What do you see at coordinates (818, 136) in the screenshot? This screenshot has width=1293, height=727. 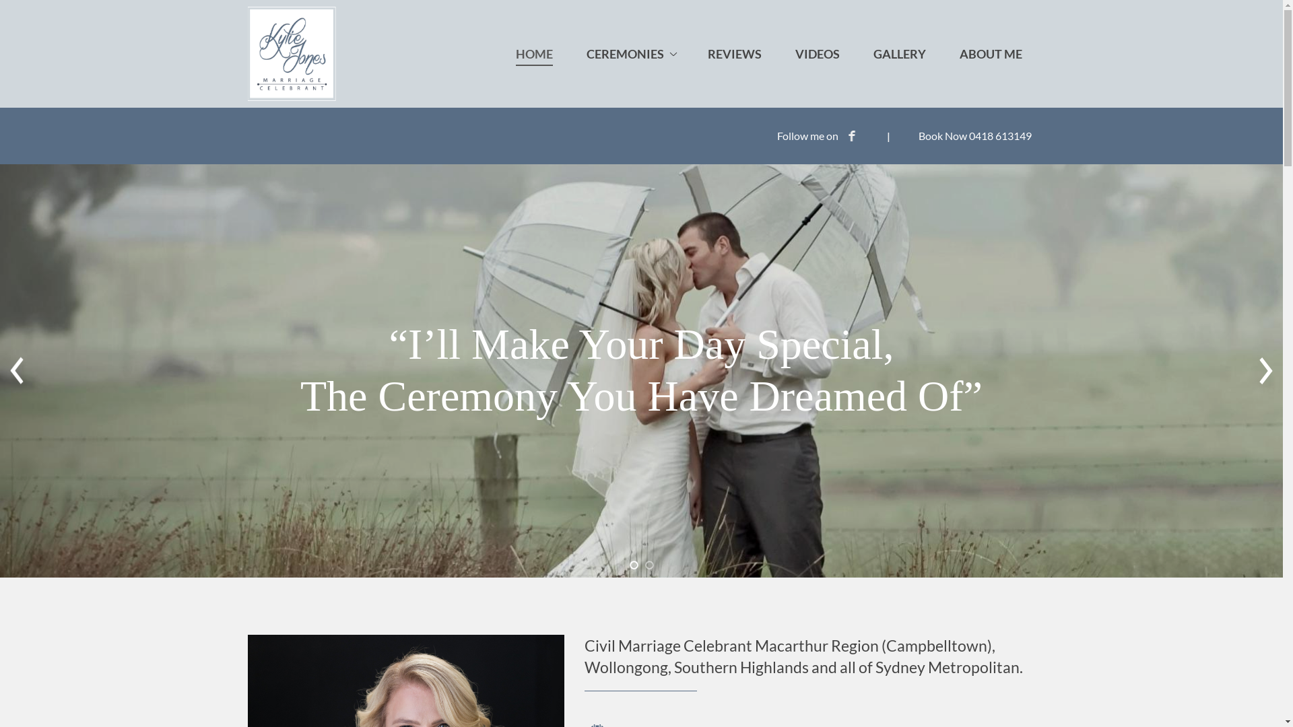 I see `Follow me on` at bounding box center [818, 136].